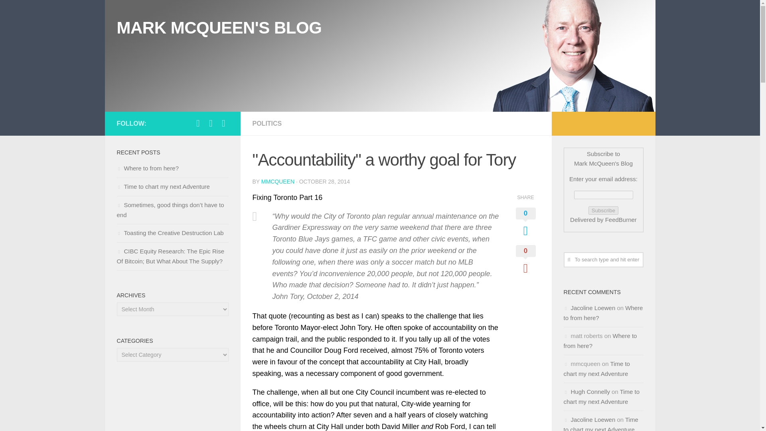  Describe the element at coordinates (267, 123) in the screenshot. I see `POLITICS` at that location.